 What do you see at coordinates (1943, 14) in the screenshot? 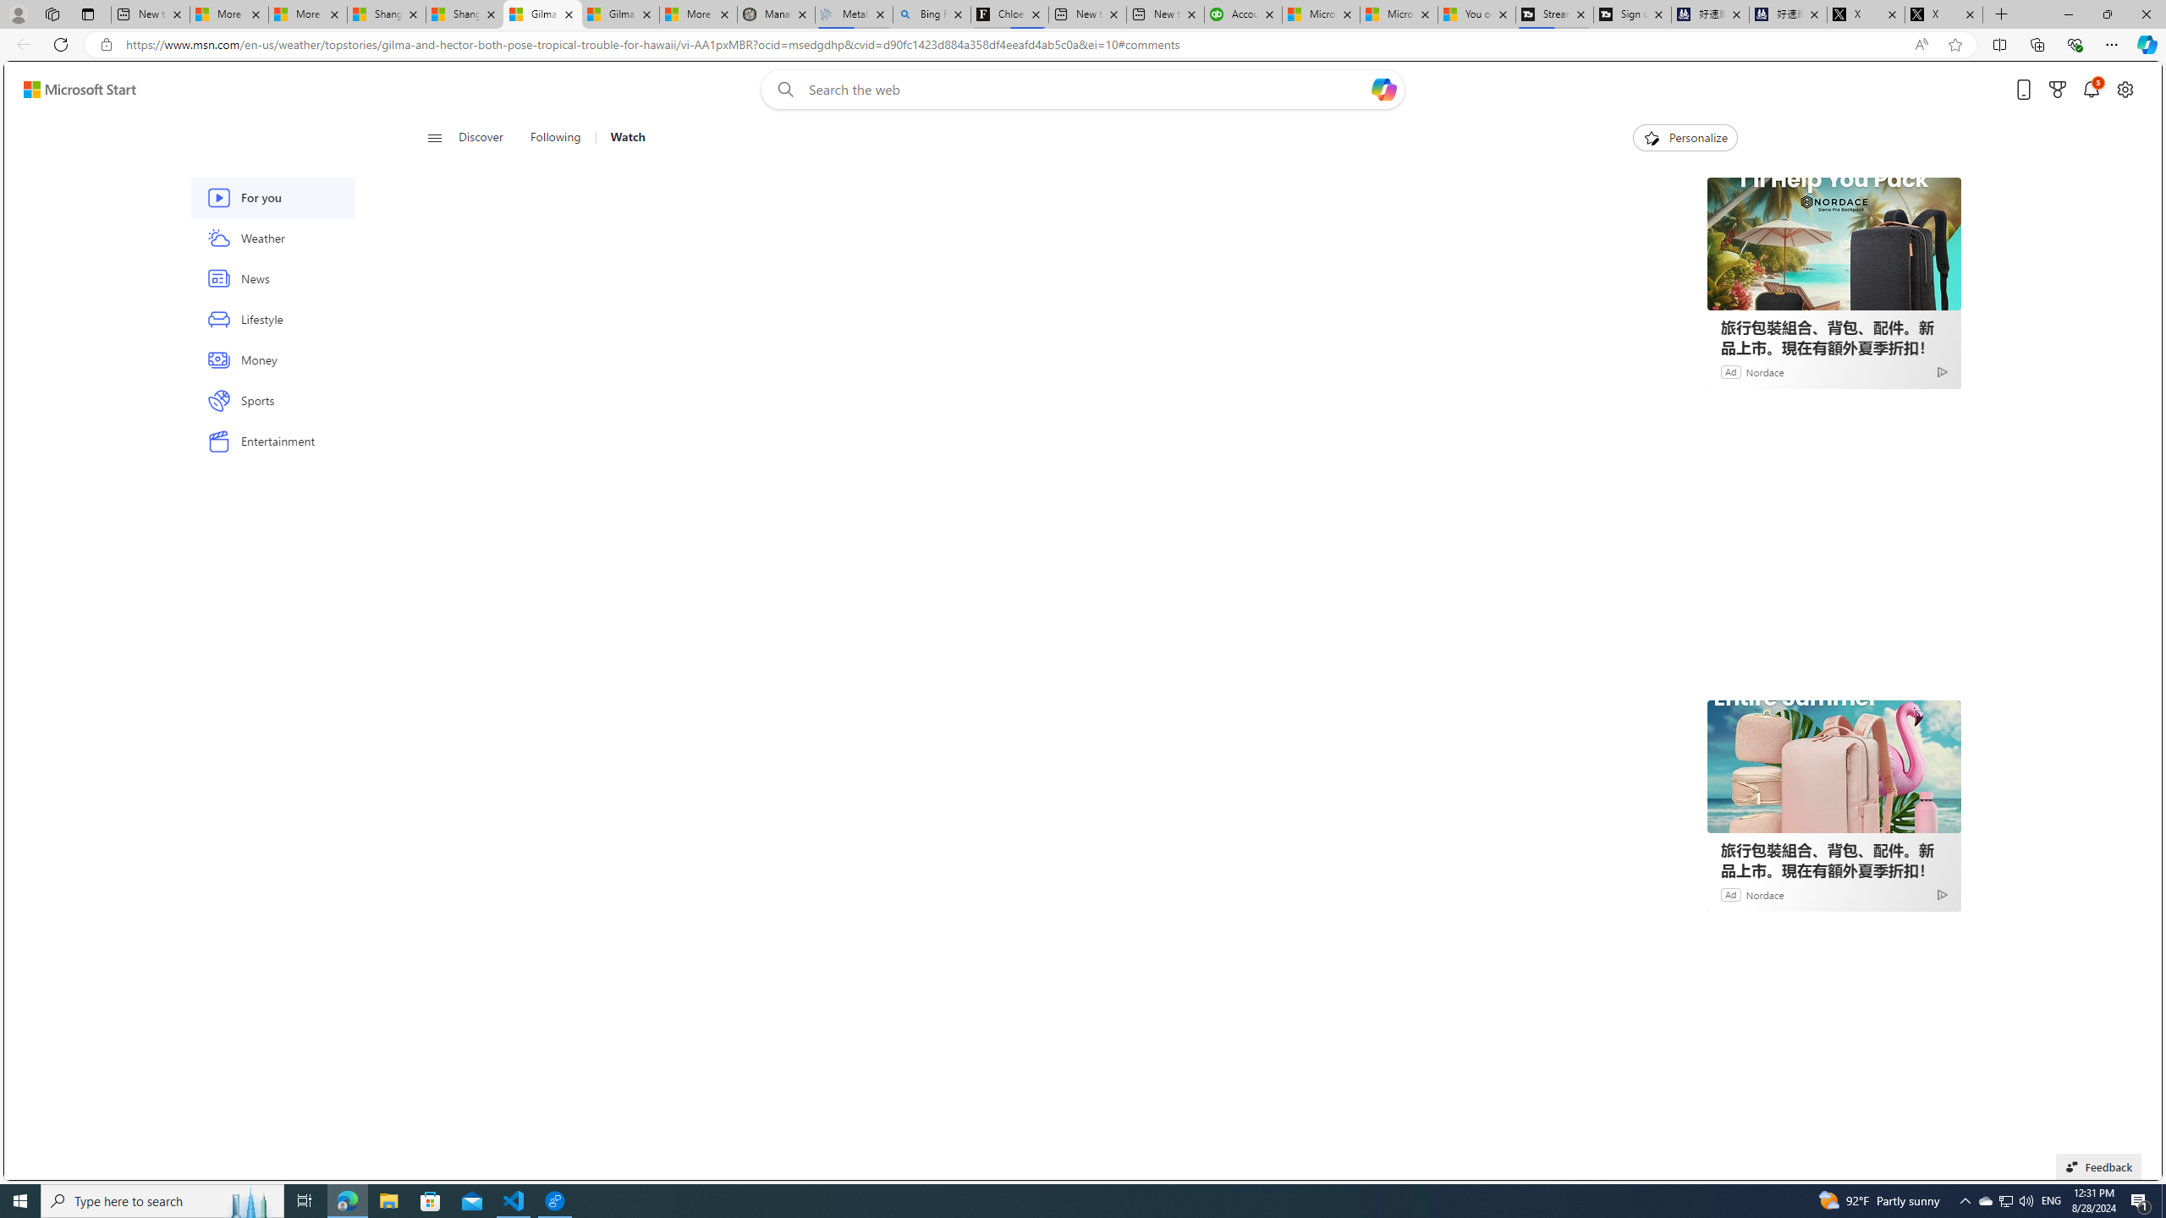
I see `X` at bounding box center [1943, 14].